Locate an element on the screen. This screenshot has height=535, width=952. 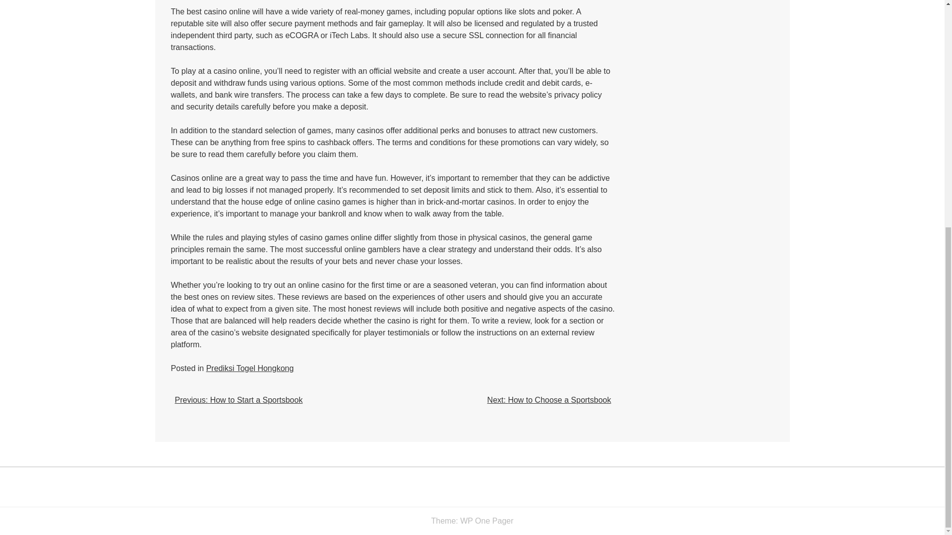
WP One Pager is located at coordinates (486, 521).